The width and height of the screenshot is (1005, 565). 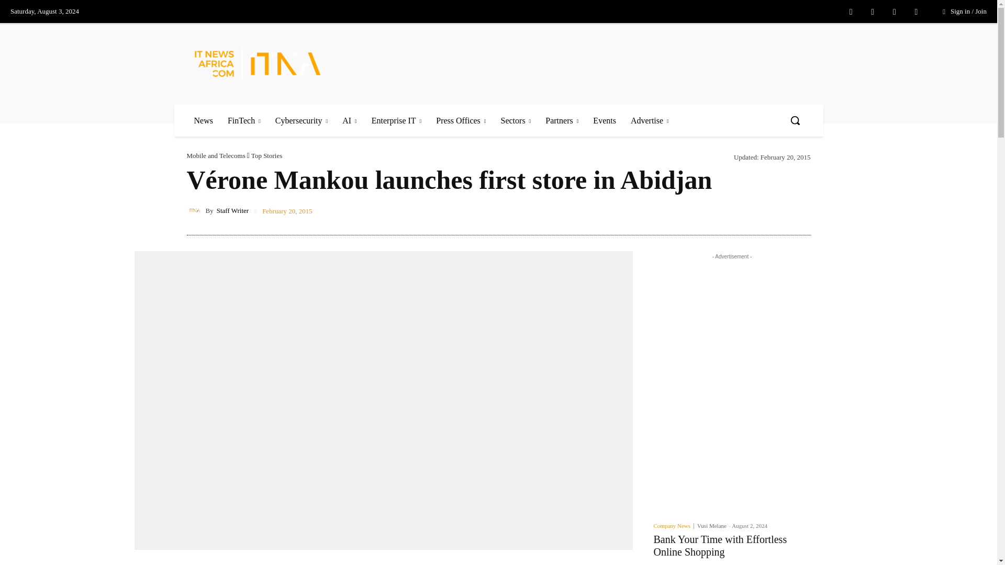 What do you see at coordinates (244, 120) in the screenshot?
I see `FinTech` at bounding box center [244, 120].